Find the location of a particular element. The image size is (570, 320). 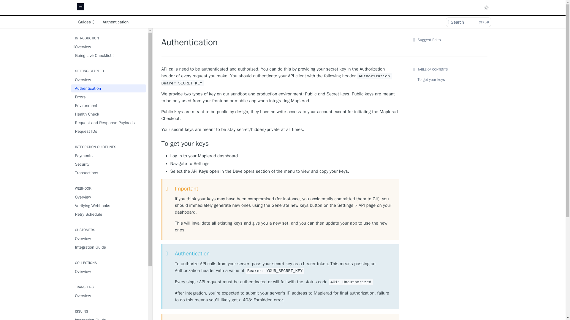

Overview is located at coordinates (109, 197).